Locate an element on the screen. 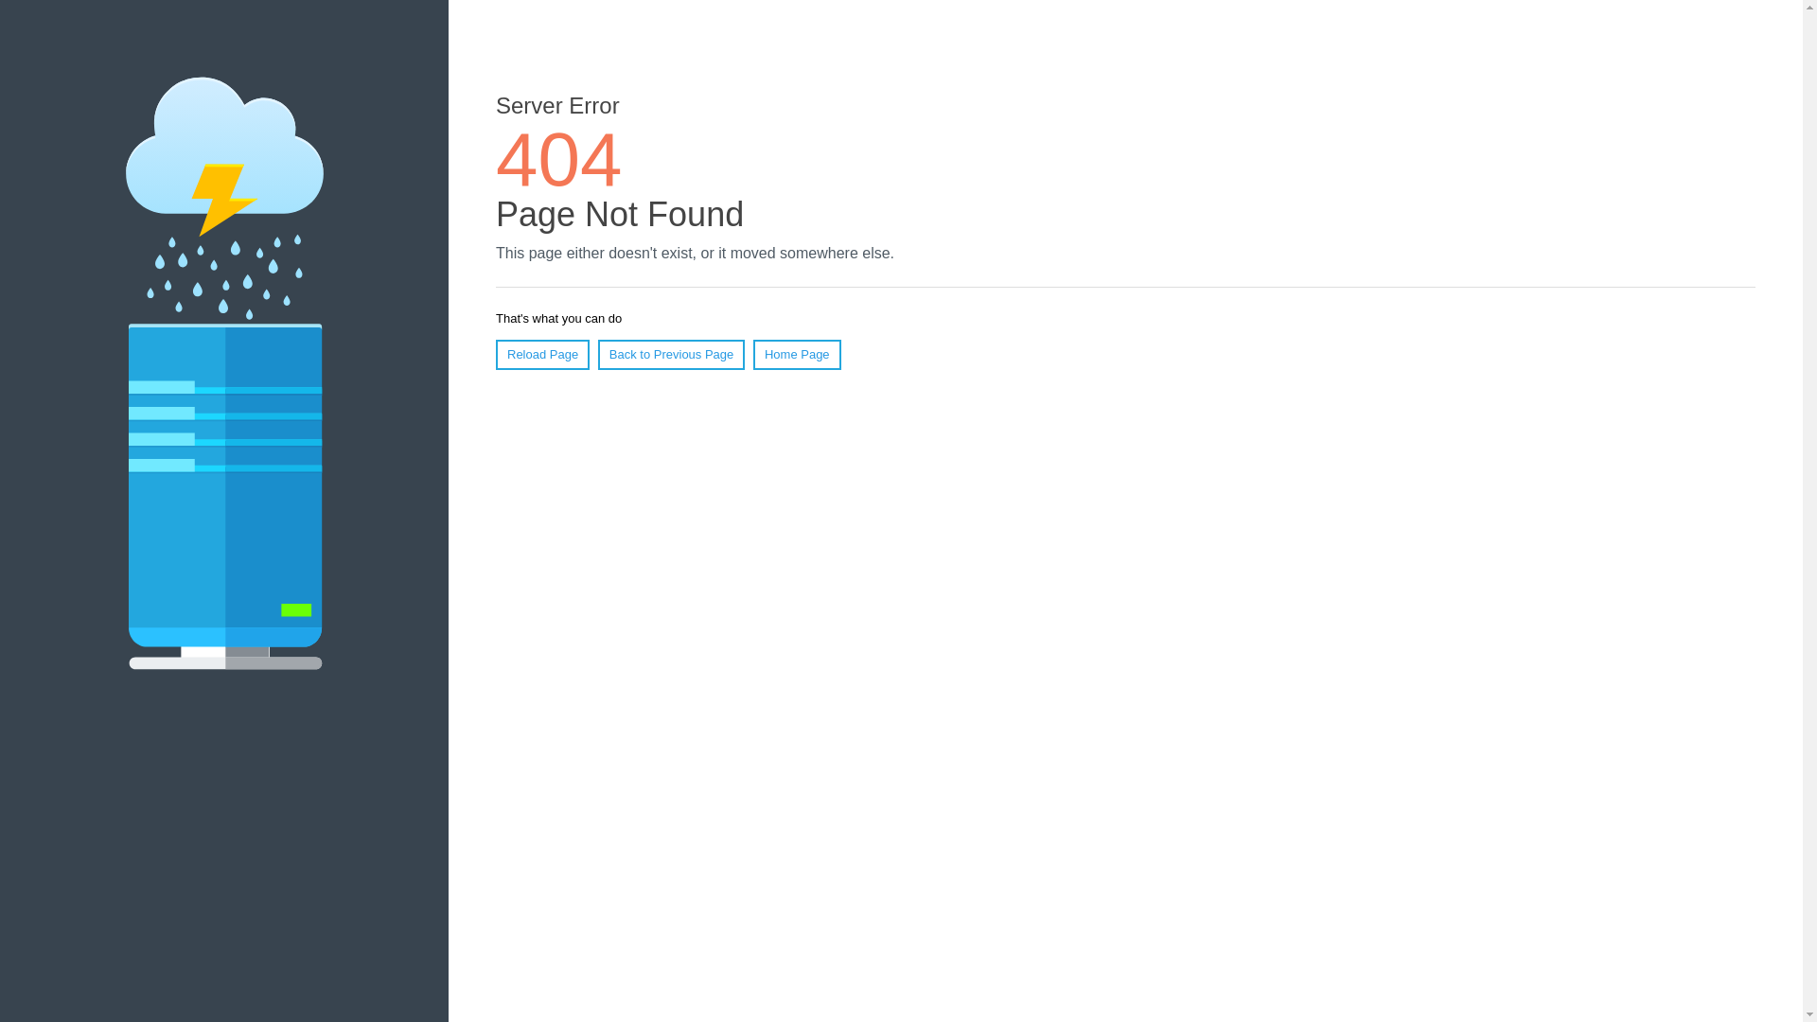 The height and width of the screenshot is (1022, 1817). Home Page is located at coordinates (797, 355).